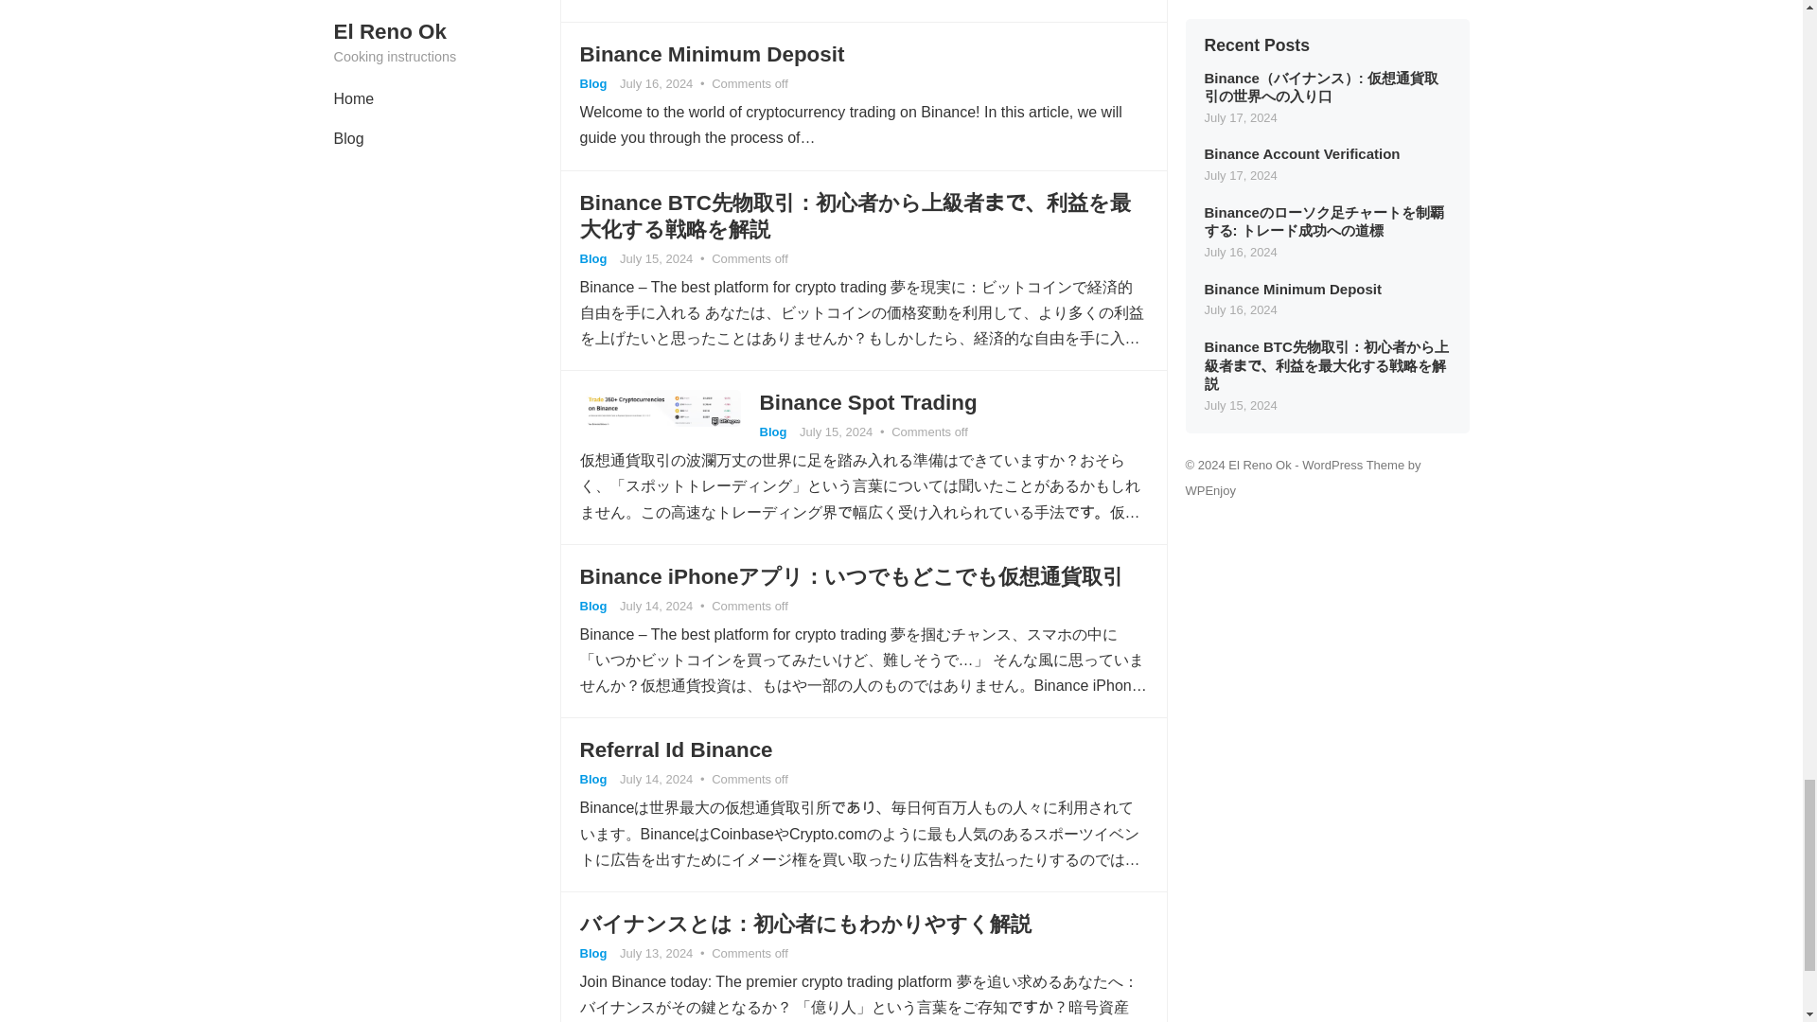 This screenshot has width=1817, height=1022. What do you see at coordinates (592, 257) in the screenshot?
I see `Blog` at bounding box center [592, 257].